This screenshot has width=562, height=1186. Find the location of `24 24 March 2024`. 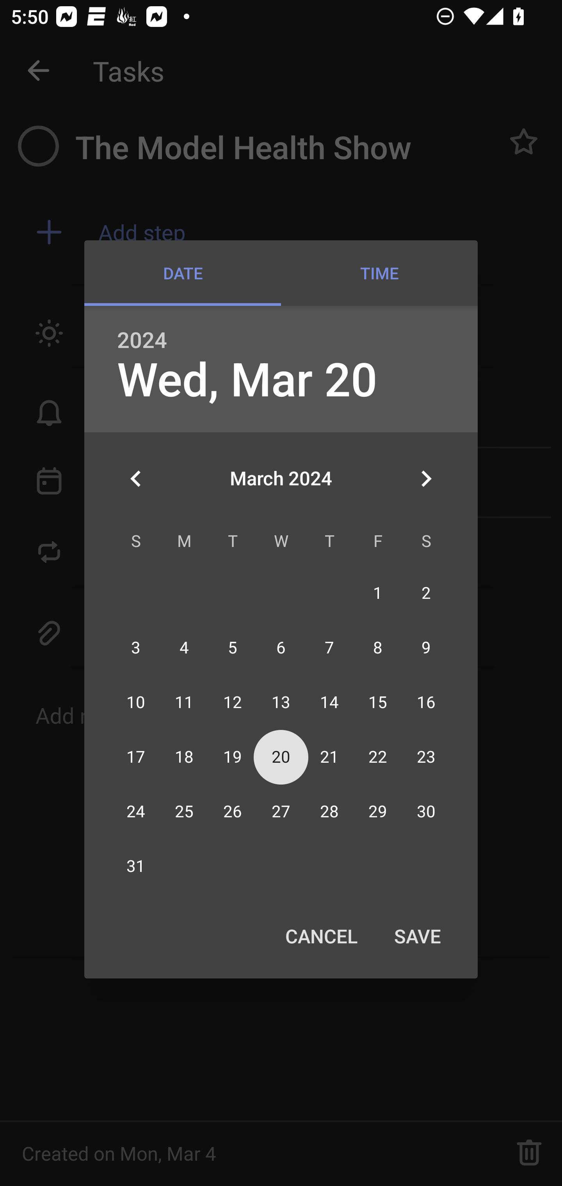

24 24 March 2024 is located at coordinates (136, 812).